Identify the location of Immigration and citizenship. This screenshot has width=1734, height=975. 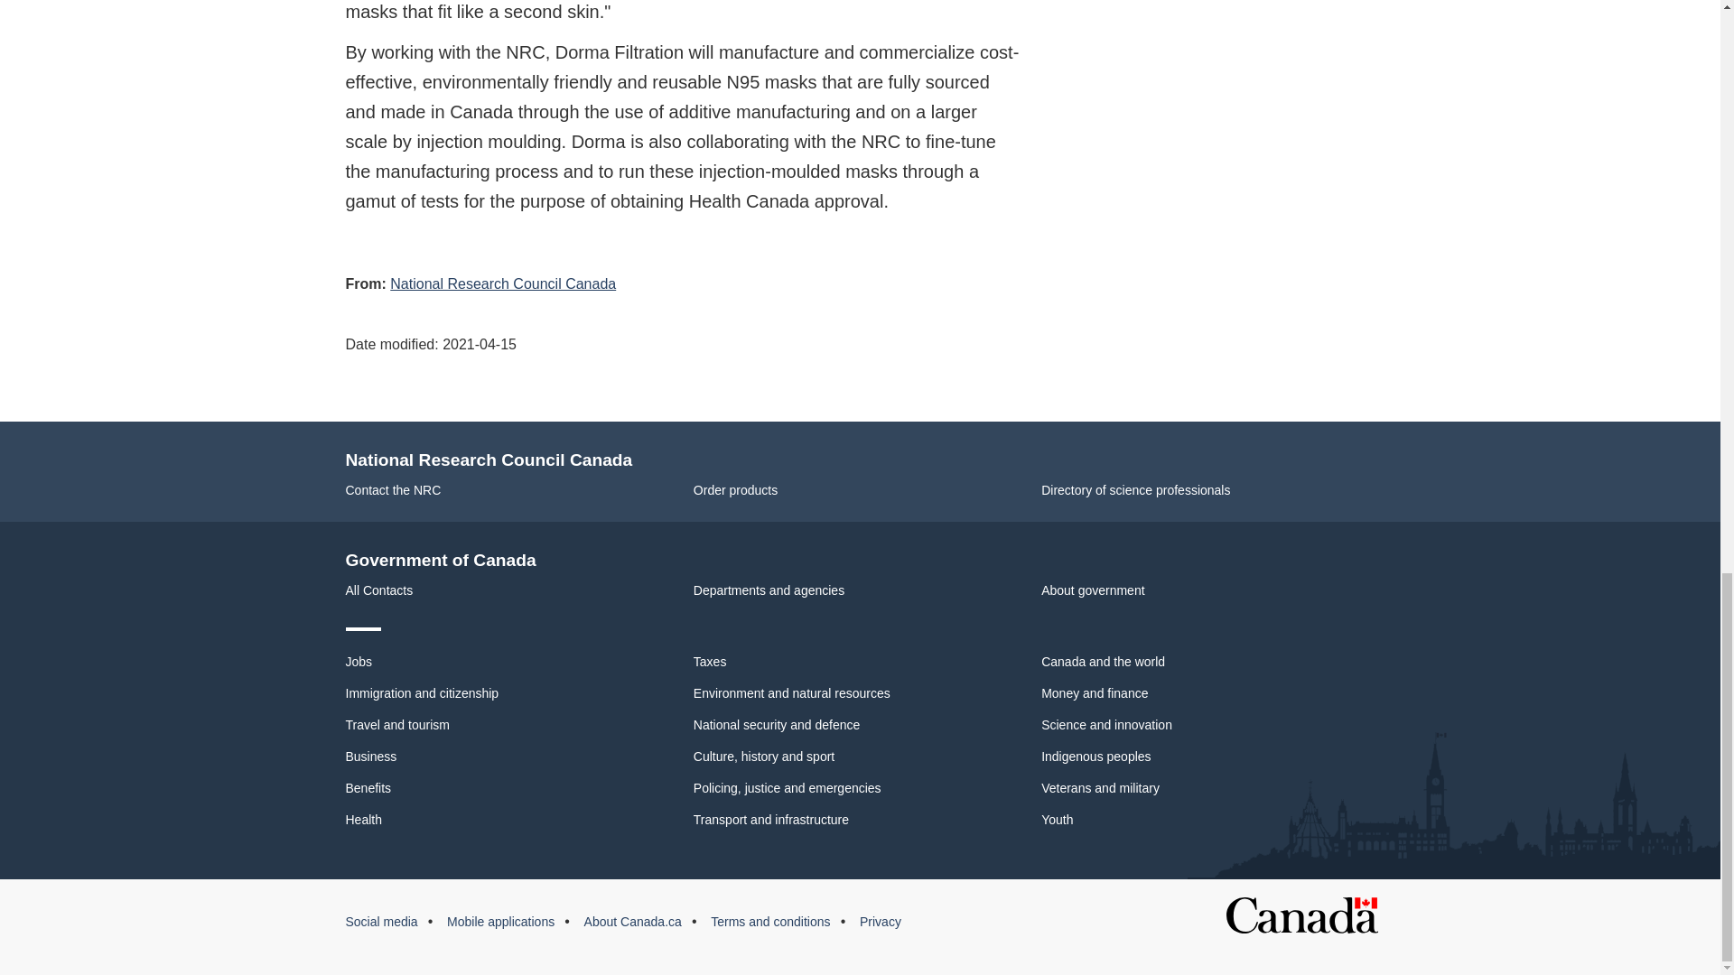
(422, 693).